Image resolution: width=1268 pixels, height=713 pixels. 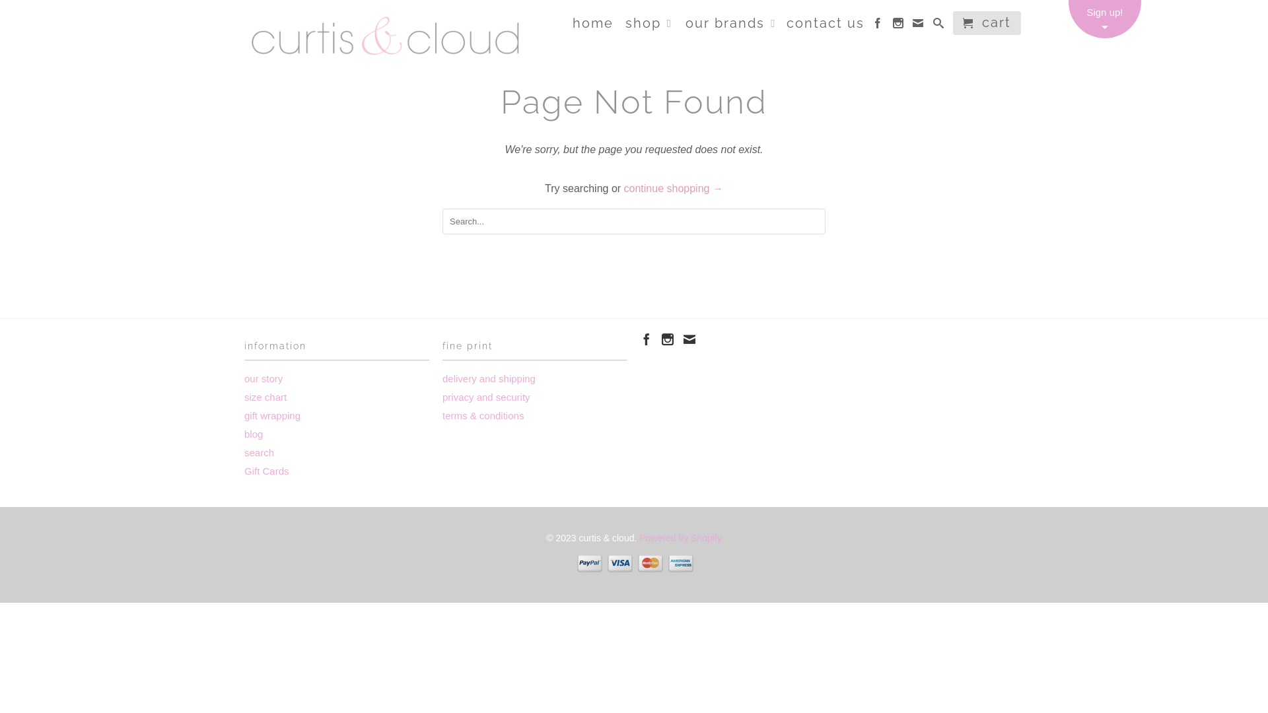 What do you see at coordinates (939, 26) in the screenshot?
I see `Search` at bounding box center [939, 26].